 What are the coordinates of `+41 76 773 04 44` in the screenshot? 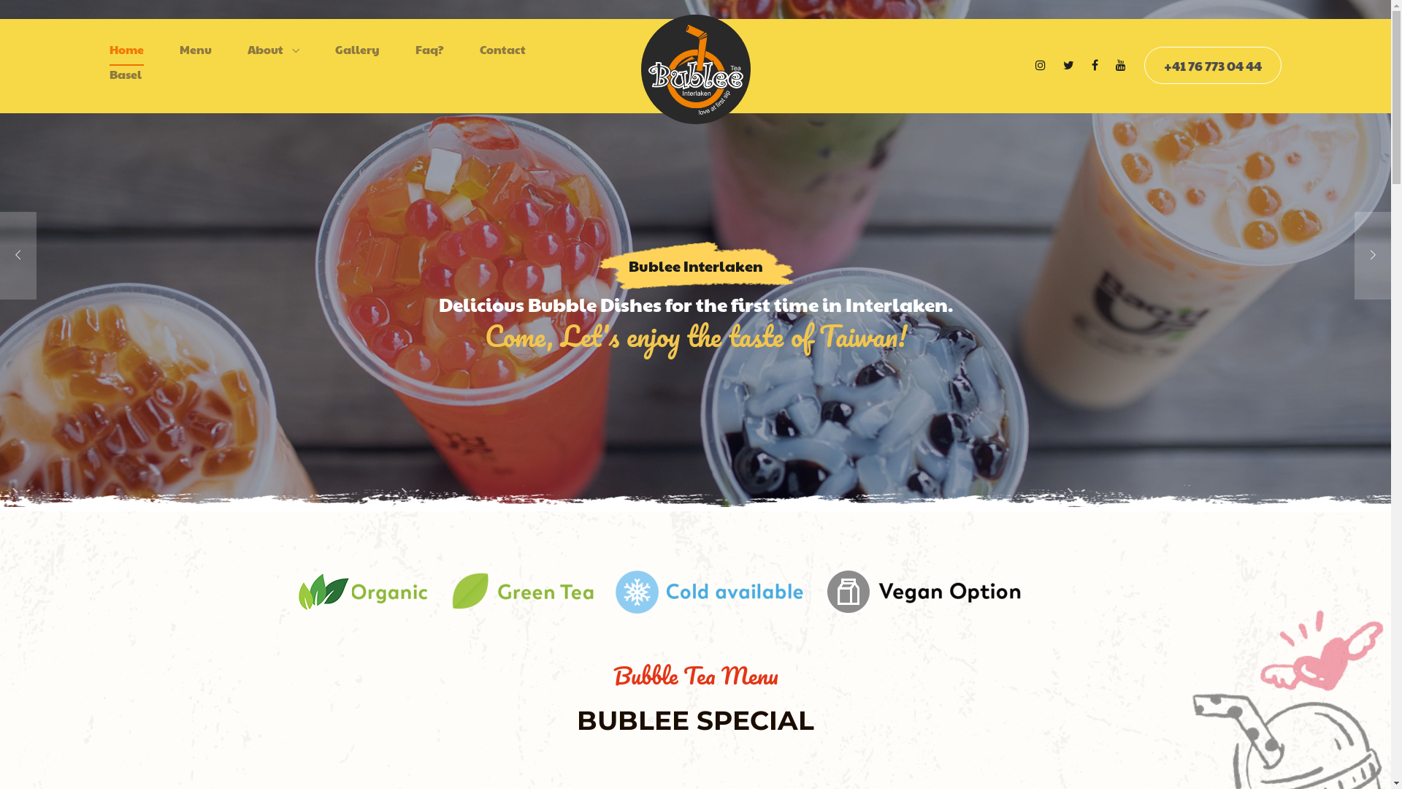 It's located at (1213, 66).